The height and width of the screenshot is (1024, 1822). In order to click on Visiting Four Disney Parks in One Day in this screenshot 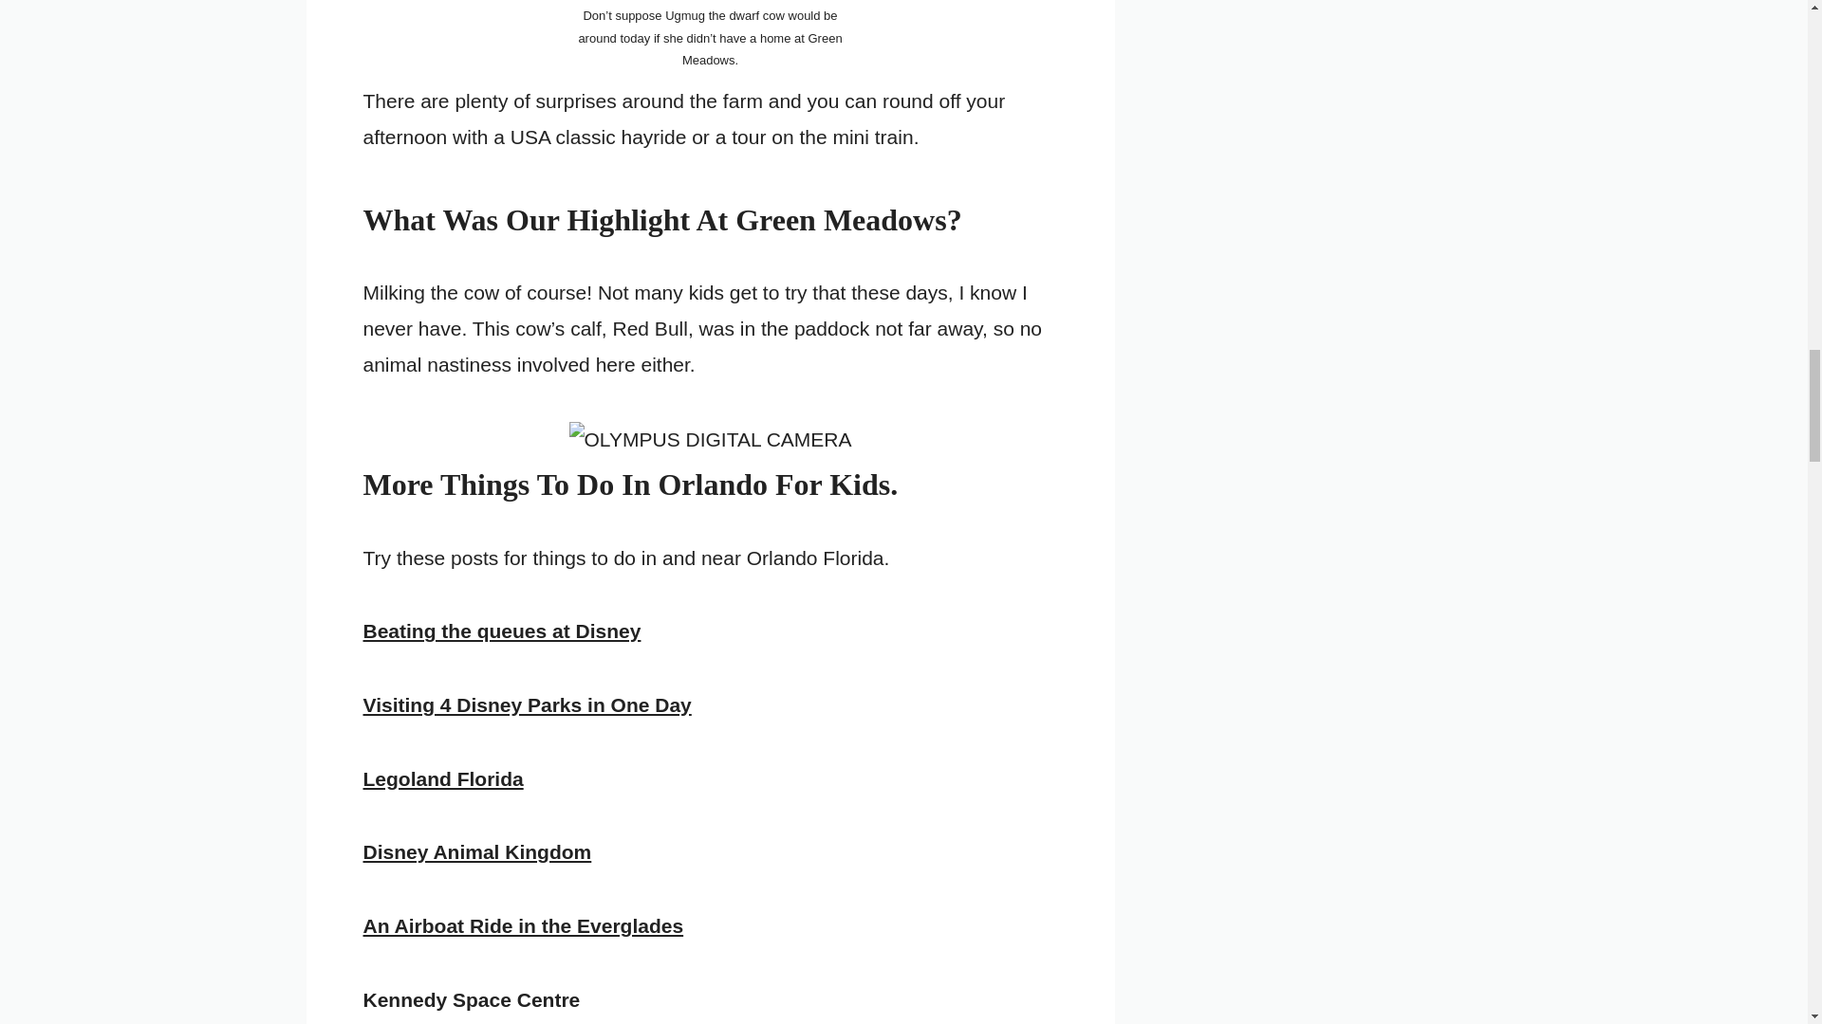, I will do `click(526, 704)`.